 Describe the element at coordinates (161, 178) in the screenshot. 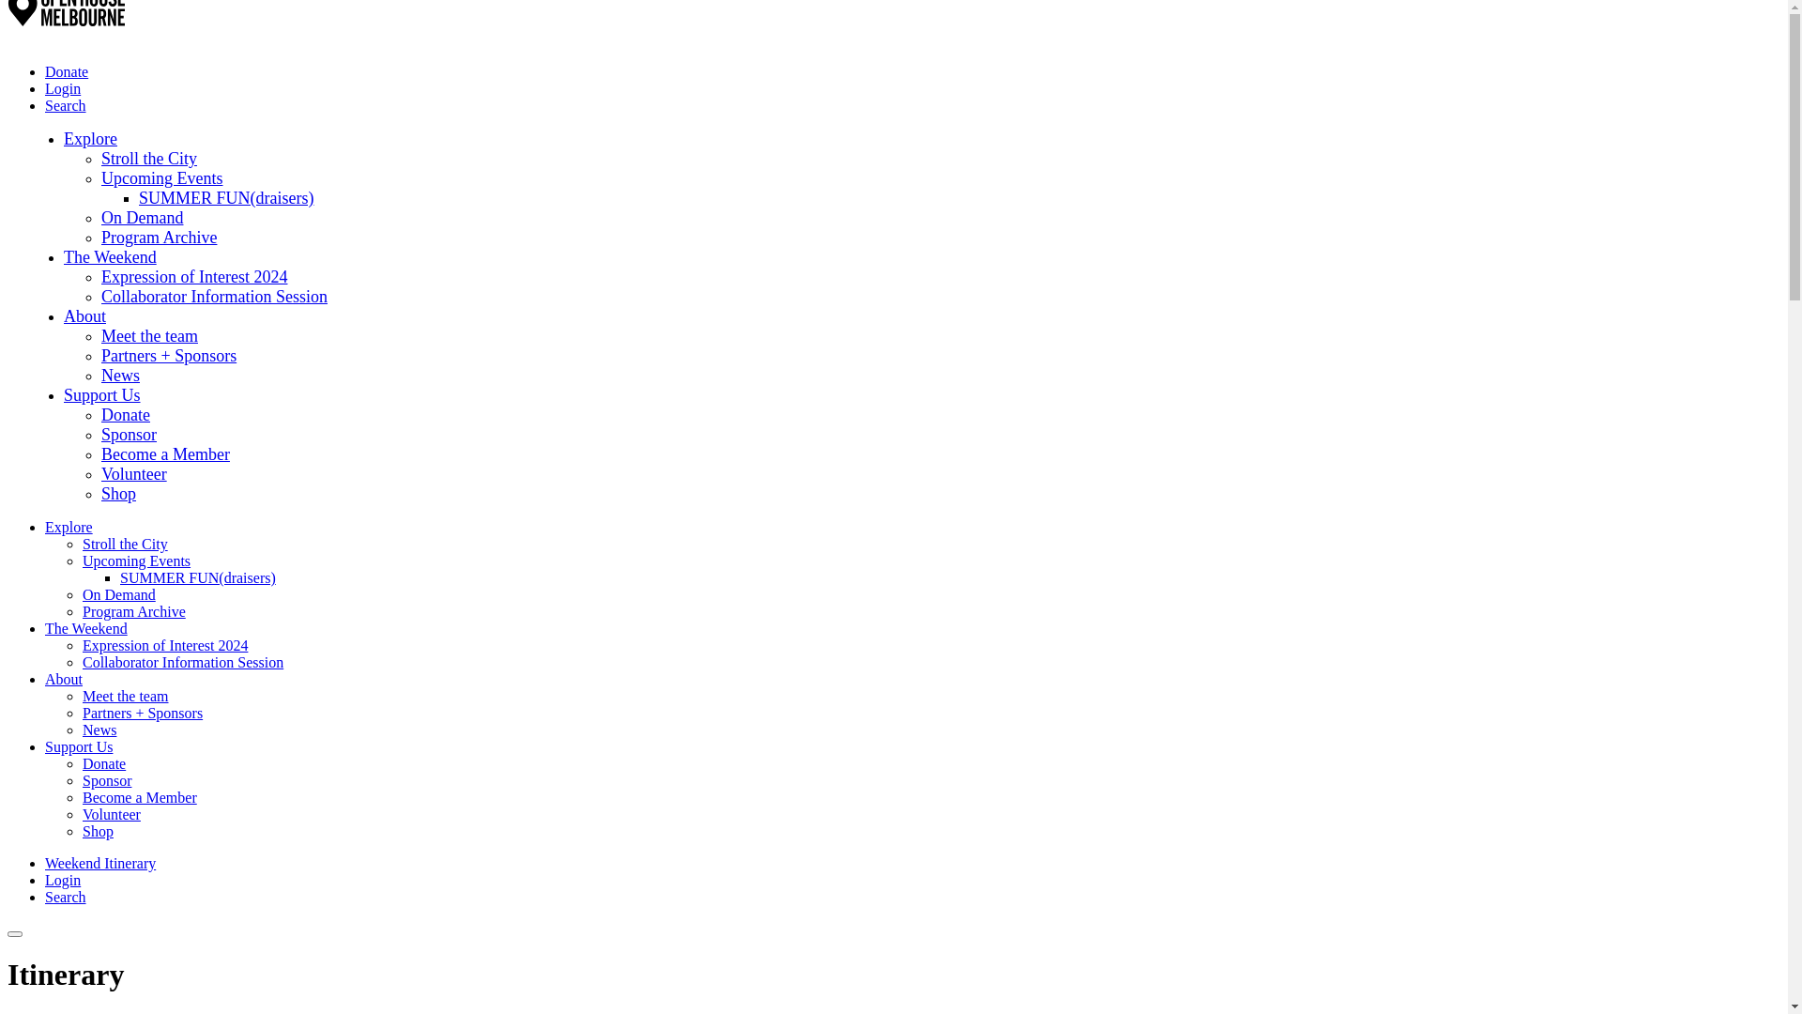

I see `Upcoming Events` at that location.